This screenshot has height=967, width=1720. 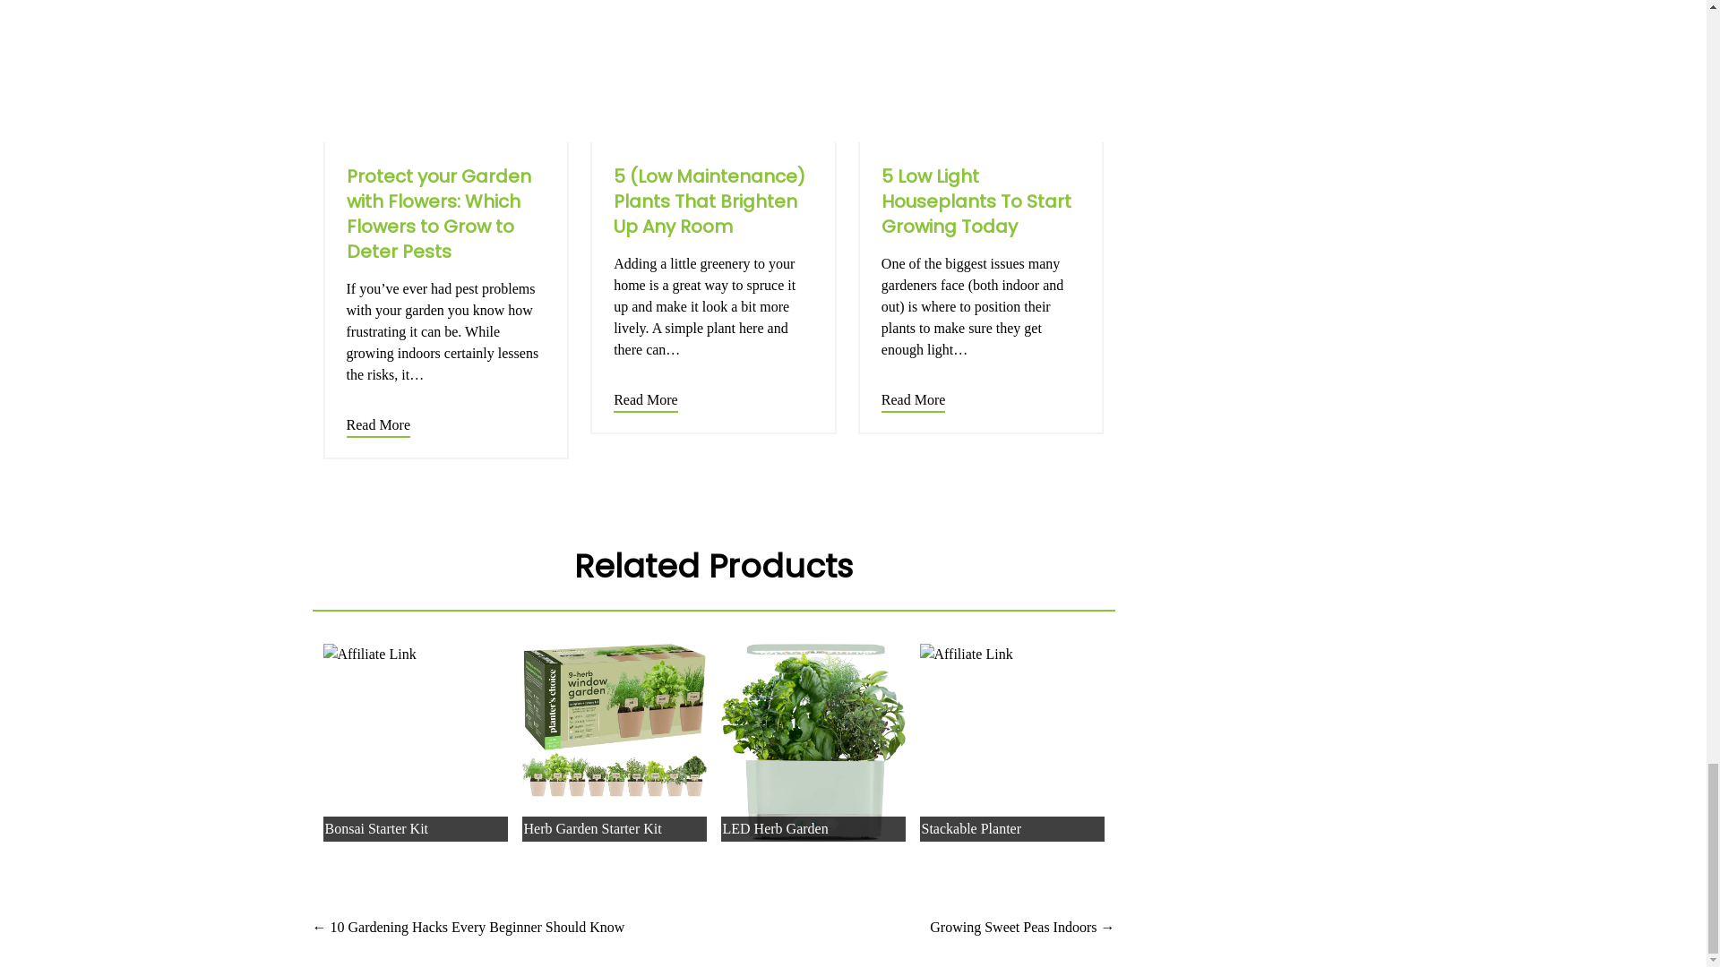 What do you see at coordinates (415, 655) in the screenshot?
I see `Bonsai Starter Kit` at bounding box center [415, 655].